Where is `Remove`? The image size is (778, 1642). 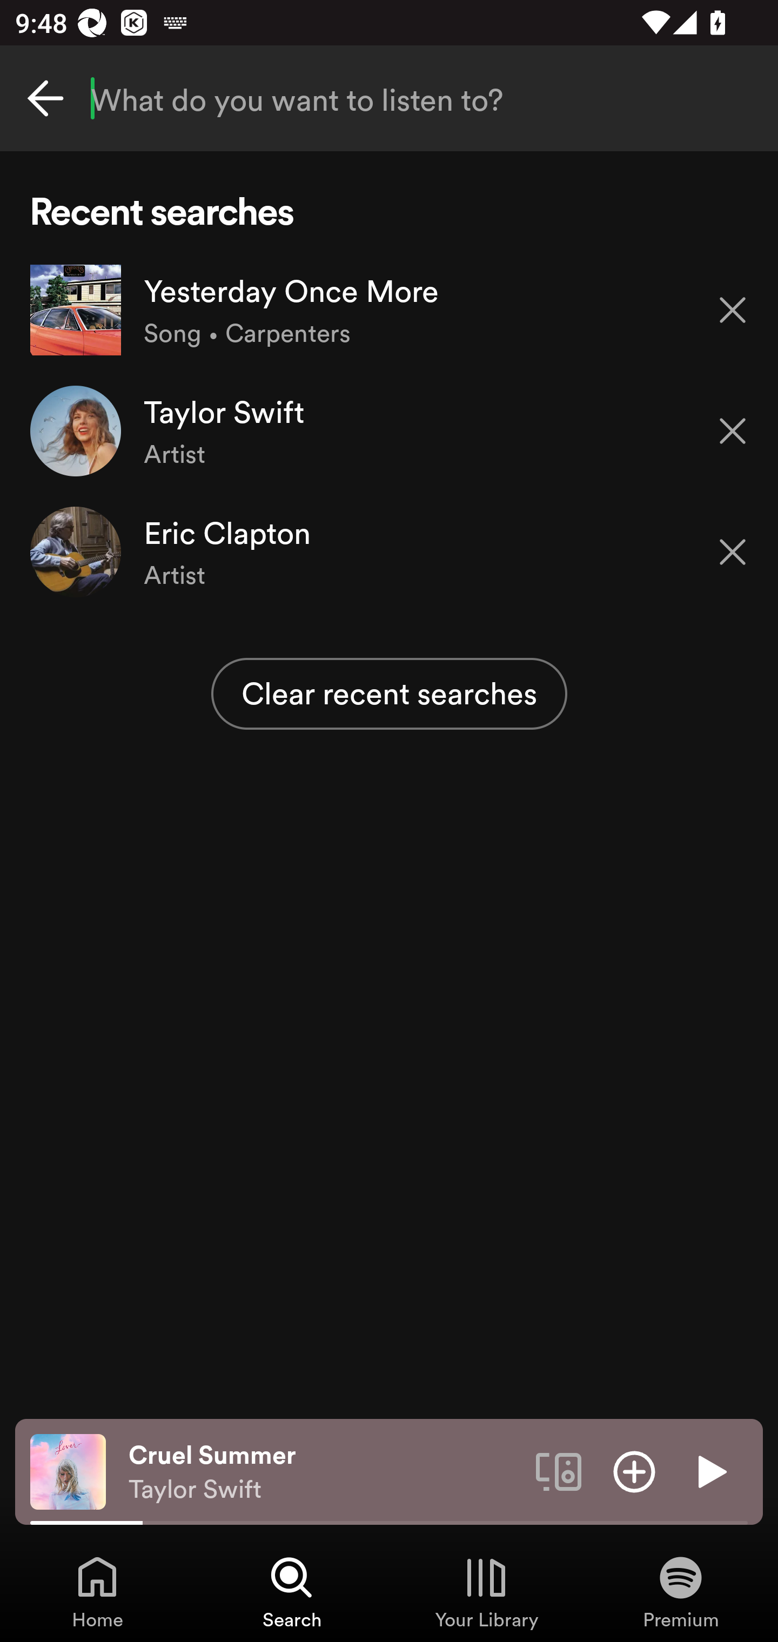 Remove is located at coordinates (733, 309).